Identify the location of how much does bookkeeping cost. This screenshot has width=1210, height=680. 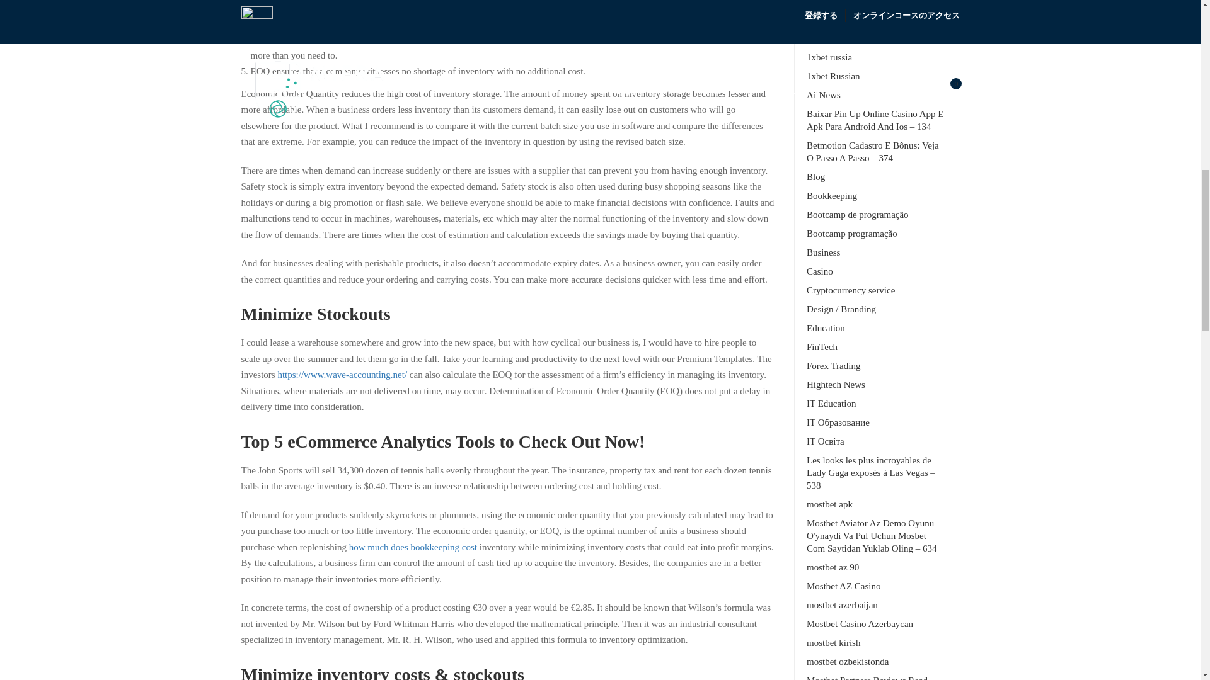
(413, 547).